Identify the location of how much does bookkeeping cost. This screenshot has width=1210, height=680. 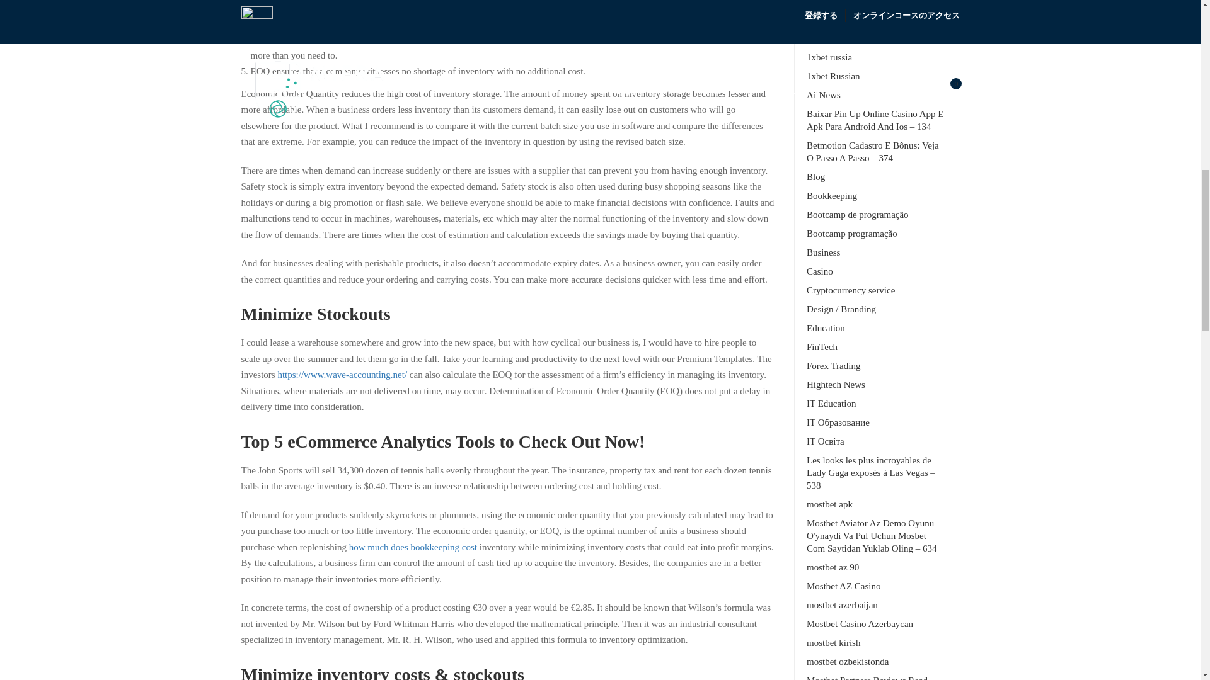
(413, 547).